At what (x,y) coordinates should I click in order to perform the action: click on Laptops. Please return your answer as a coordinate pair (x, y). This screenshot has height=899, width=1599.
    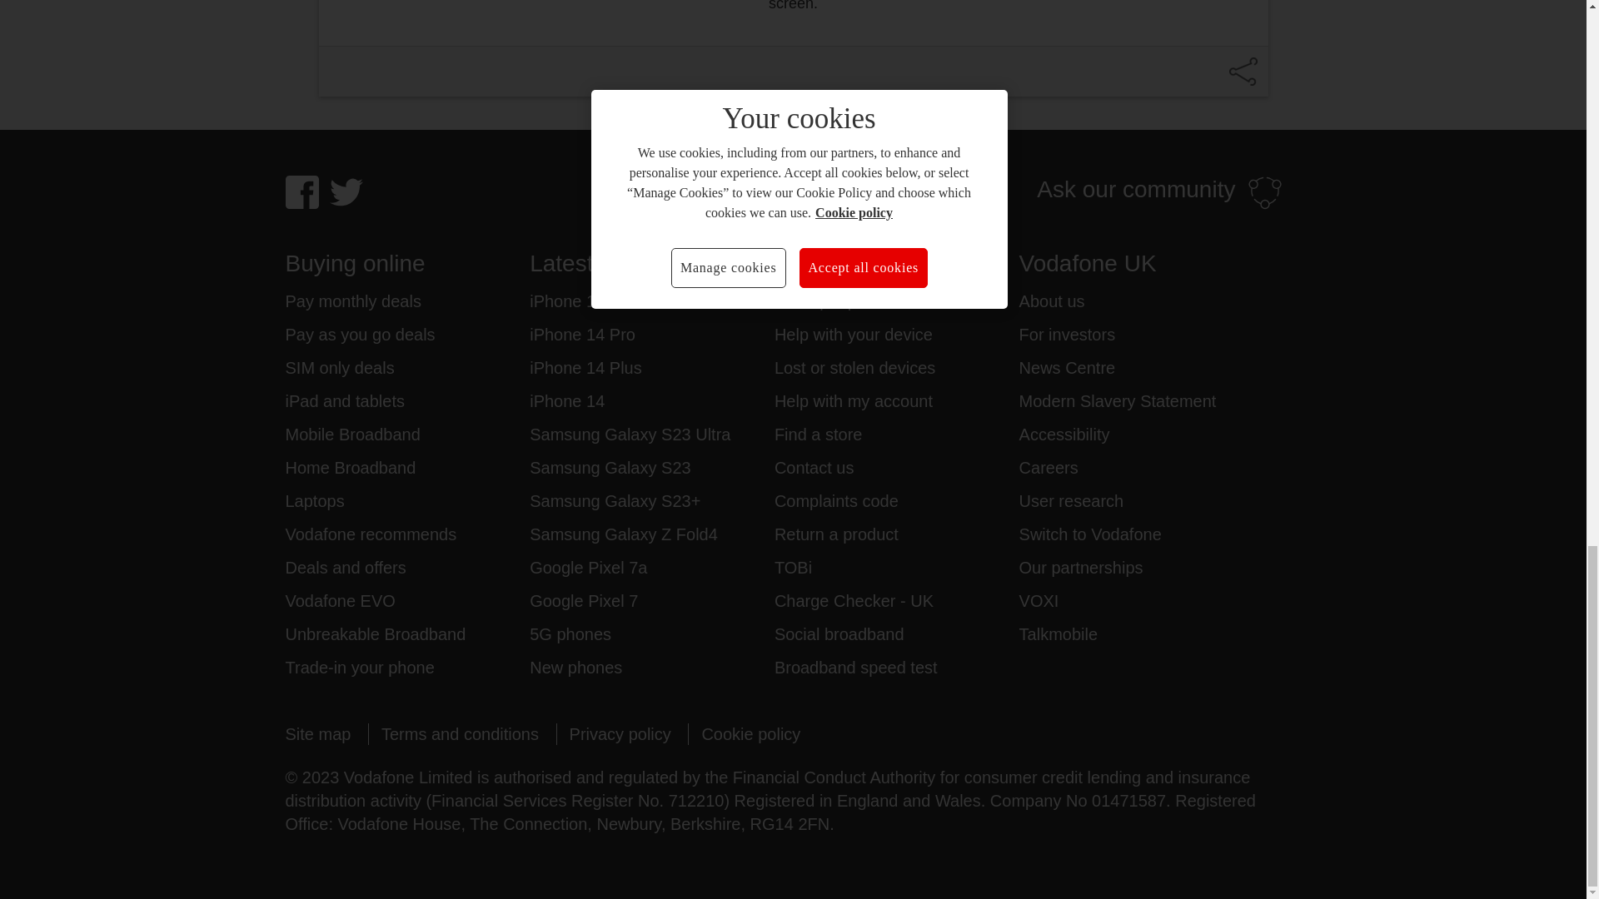
    Looking at the image, I should click on (313, 500).